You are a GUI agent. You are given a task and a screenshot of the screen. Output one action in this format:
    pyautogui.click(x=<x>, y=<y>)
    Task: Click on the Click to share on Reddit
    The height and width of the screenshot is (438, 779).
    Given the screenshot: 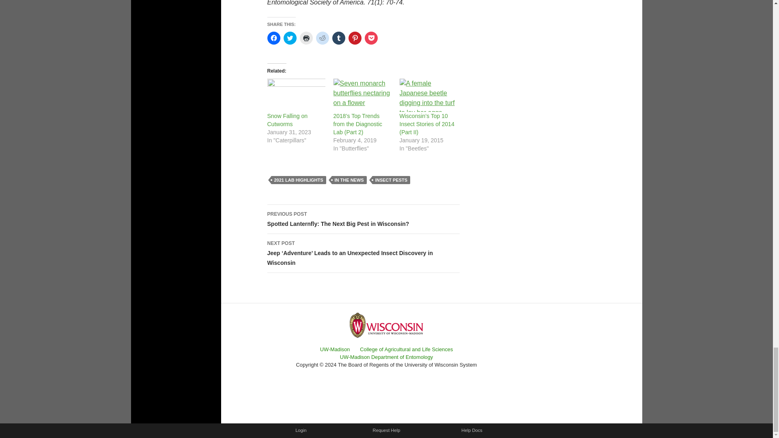 What is the action you would take?
    pyautogui.click(x=322, y=38)
    